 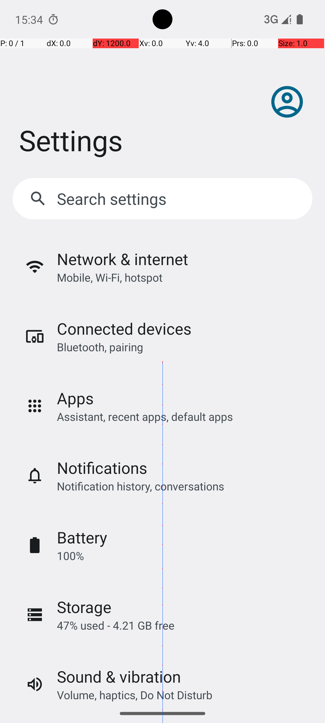 What do you see at coordinates (116, 625) in the screenshot?
I see `47% used - 4.21 GB free` at bounding box center [116, 625].